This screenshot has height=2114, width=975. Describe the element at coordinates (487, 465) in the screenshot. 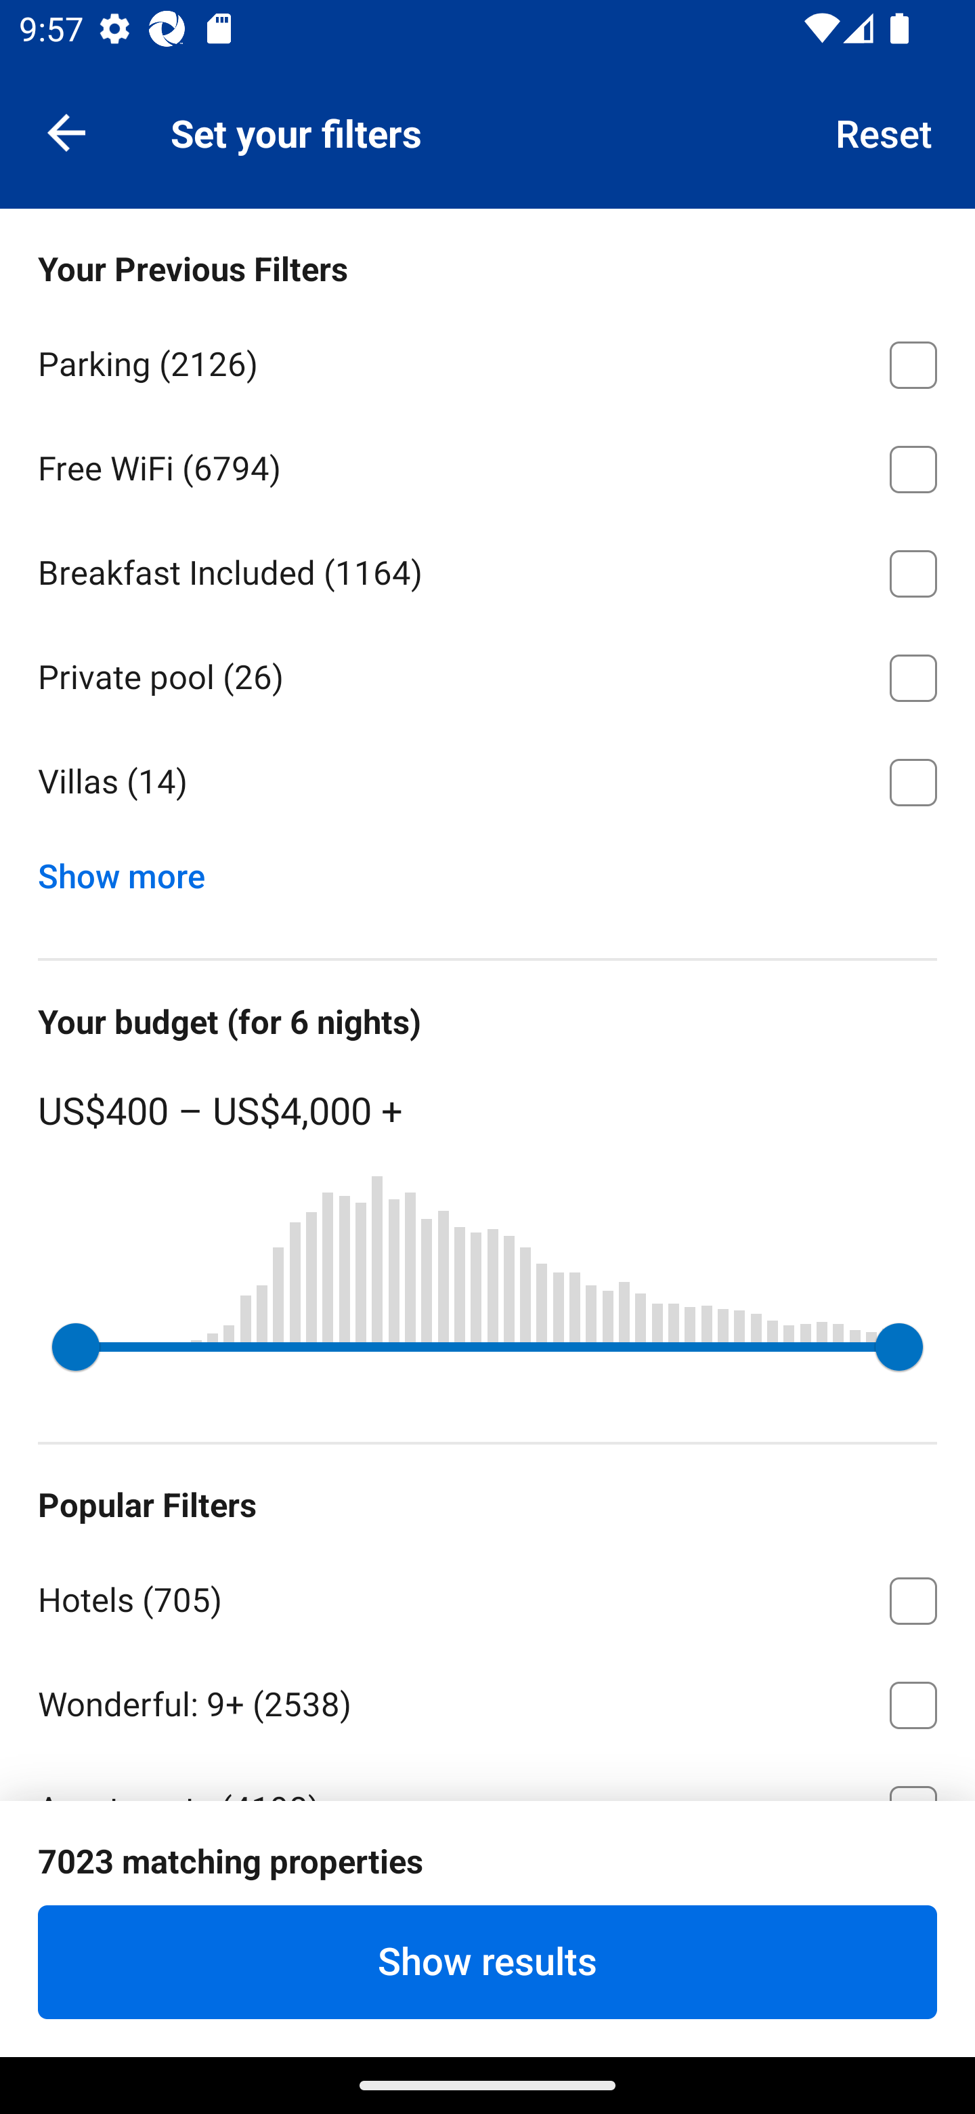

I see `Free WiFi ⁦(6794)` at that location.